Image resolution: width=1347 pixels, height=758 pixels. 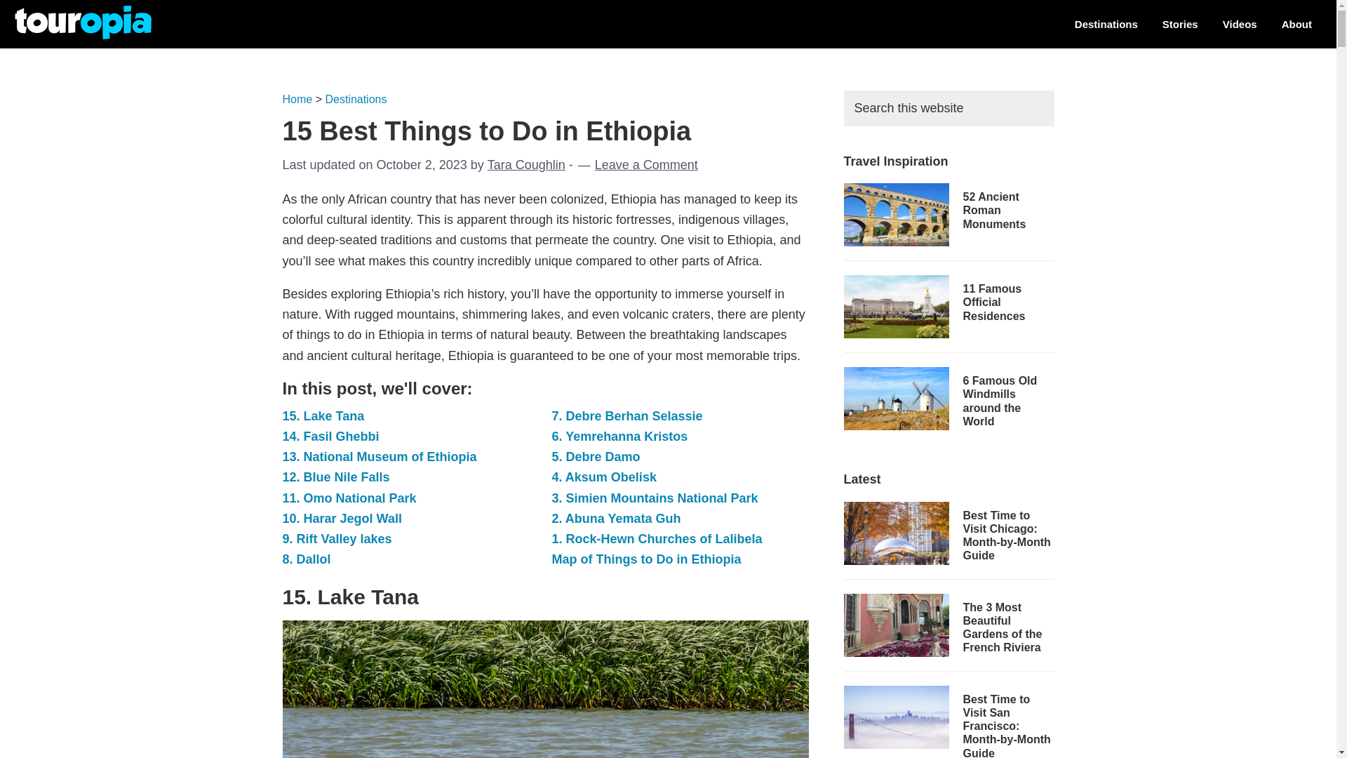 What do you see at coordinates (306, 559) in the screenshot?
I see `8. Dallol` at bounding box center [306, 559].